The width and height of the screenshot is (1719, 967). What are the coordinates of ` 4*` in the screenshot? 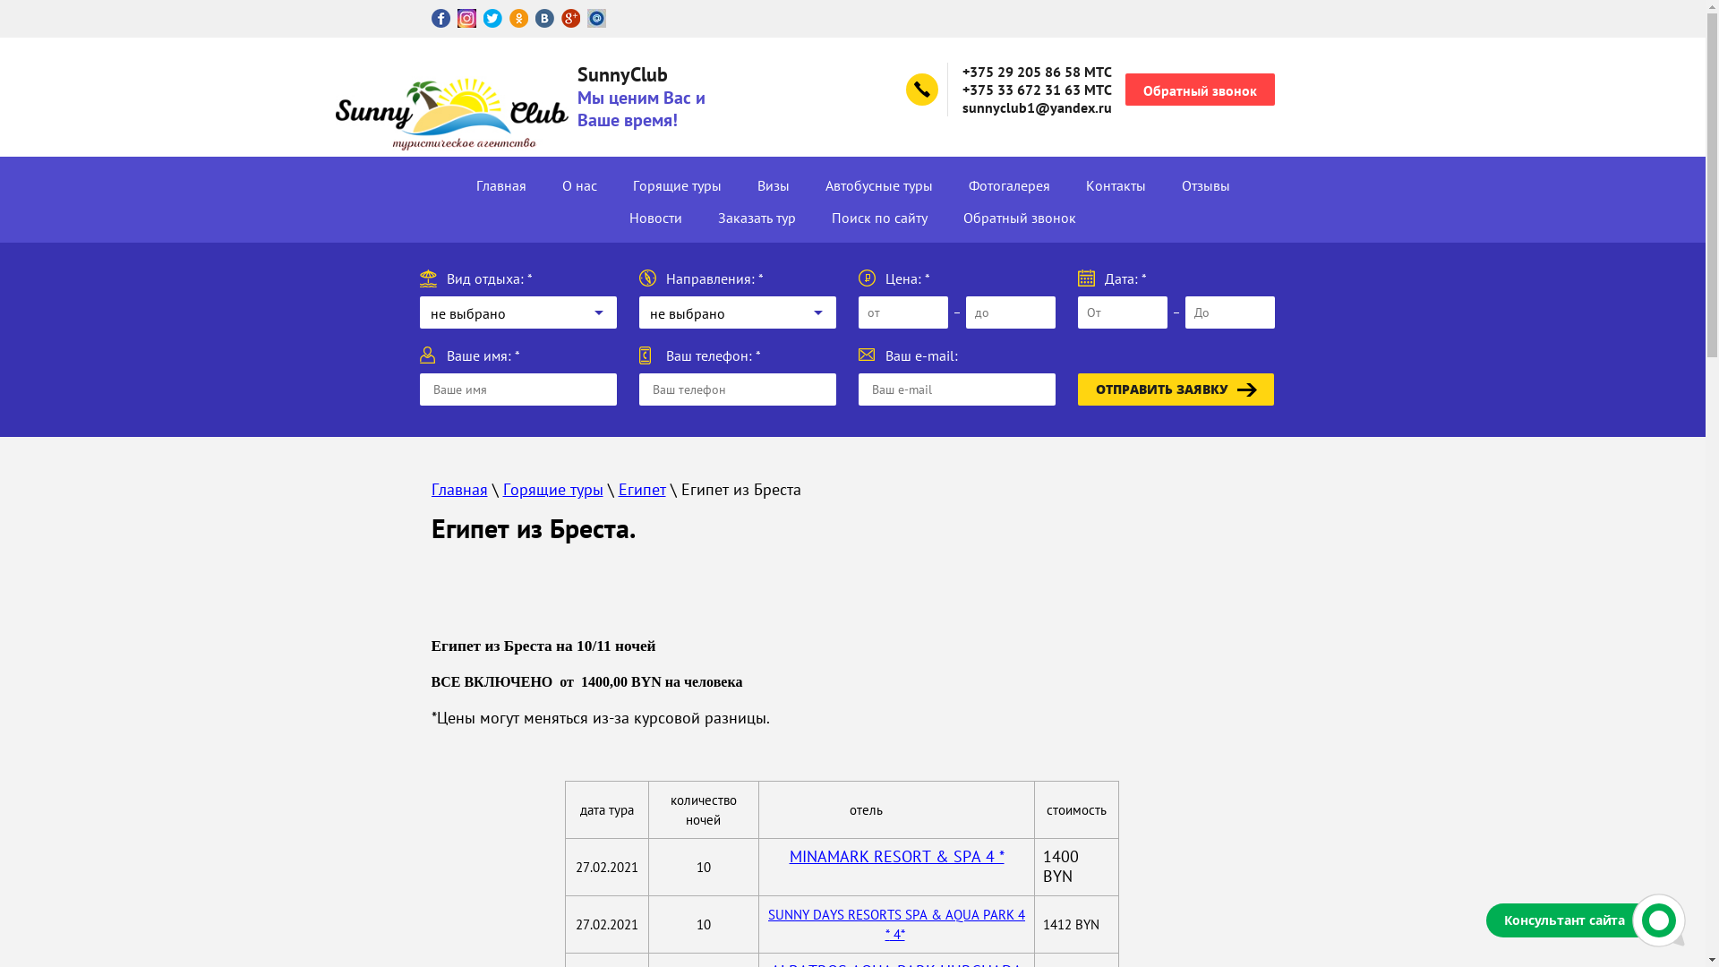 It's located at (897, 935).